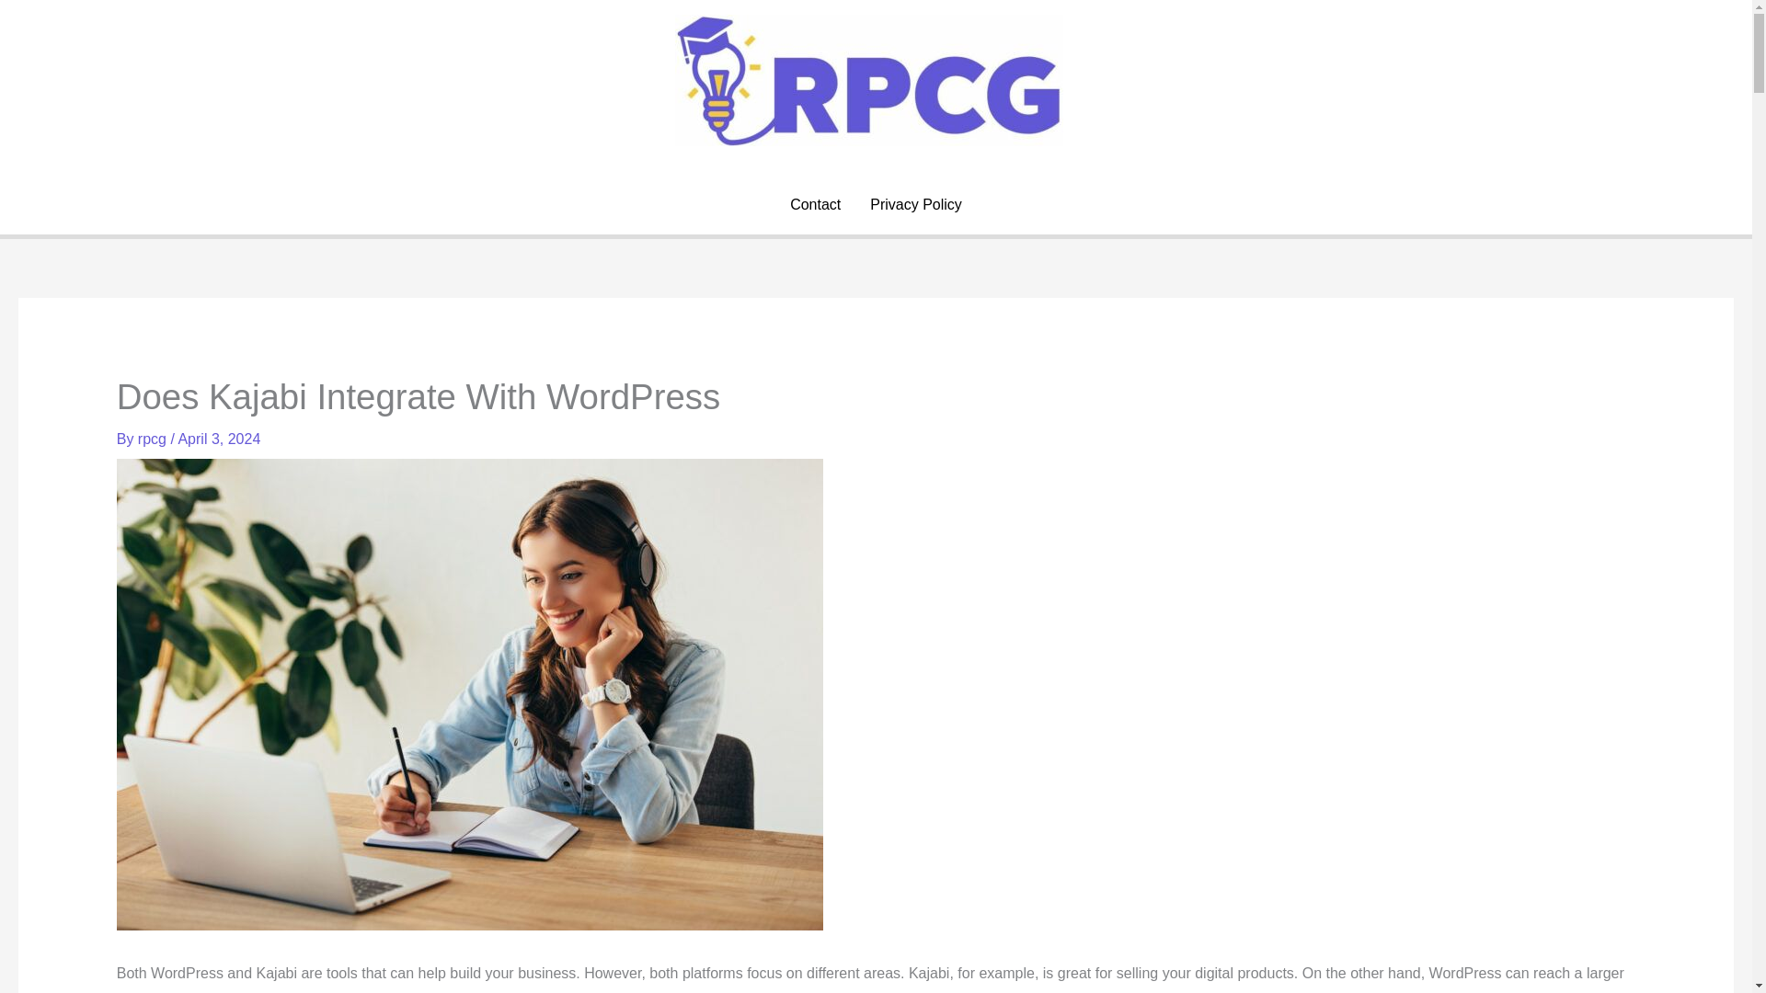 The height and width of the screenshot is (993, 1766). Describe the element at coordinates (815, 204) in the screenshot. I see `Contact` at that location.